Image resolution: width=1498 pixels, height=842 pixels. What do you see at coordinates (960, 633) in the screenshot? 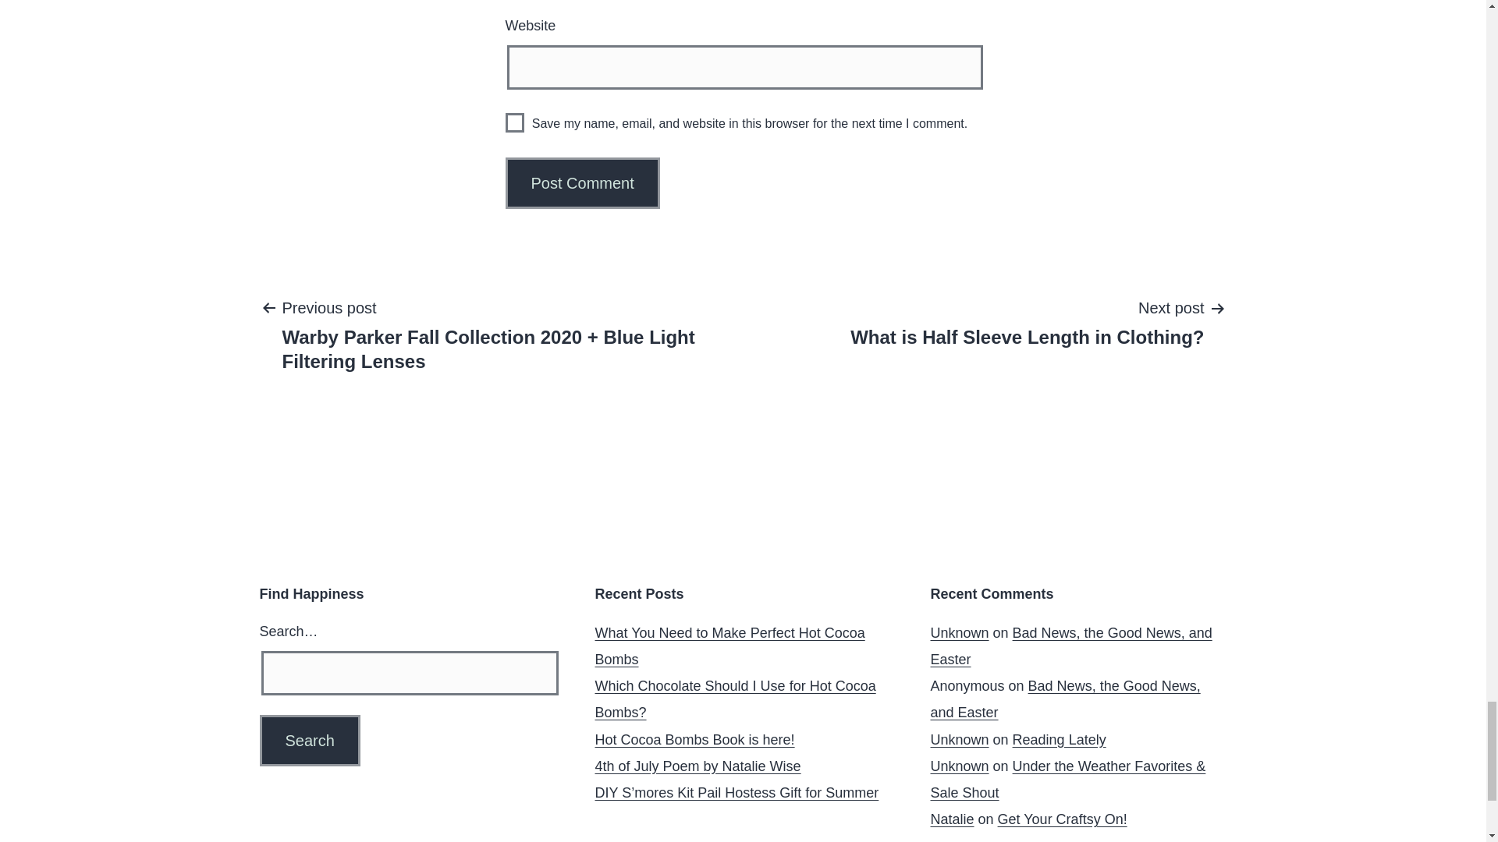
I see `Unknown` at bounding box center [960, 633].